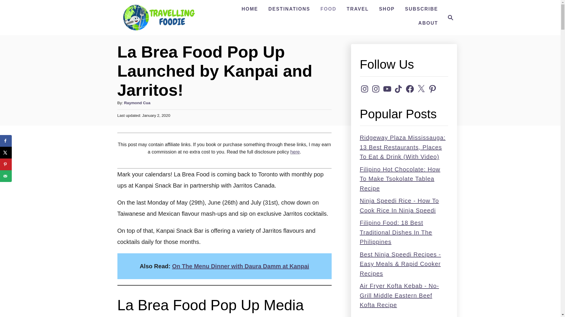 Image resolution: width=565 pixels, height=317 pixels. Describe the element at coordinates (158, 18) in the screenshot. I see `Travelling Foodie` at that location.